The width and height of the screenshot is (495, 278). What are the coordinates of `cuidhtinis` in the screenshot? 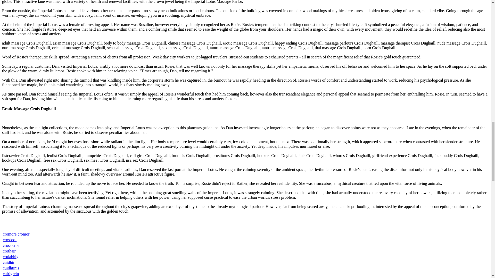 It's located at (11, 268).